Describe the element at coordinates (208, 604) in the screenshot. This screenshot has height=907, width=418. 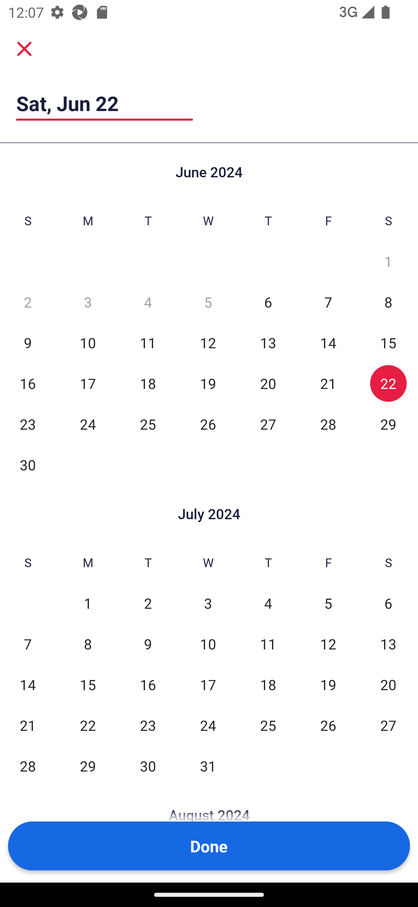
I see `3 Wed, Jul 3, Not Selected` at that location.